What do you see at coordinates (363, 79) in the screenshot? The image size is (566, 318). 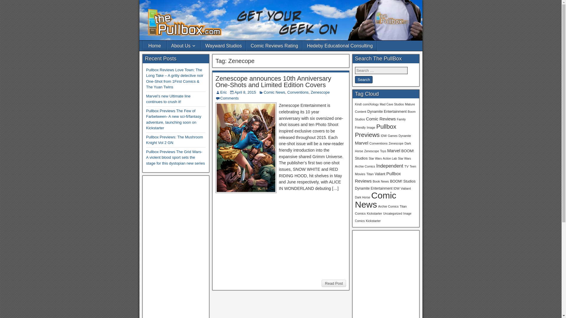 I see `Search` at bounding box center [363, 79].